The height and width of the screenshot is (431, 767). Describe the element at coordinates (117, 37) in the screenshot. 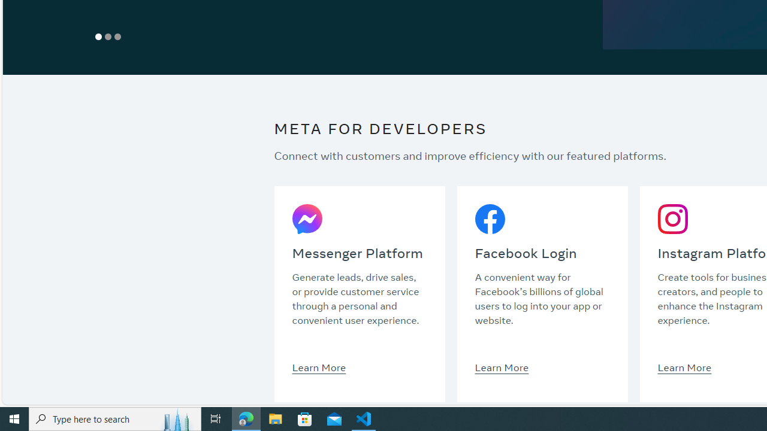

I see `Show Slide 3` at that location.